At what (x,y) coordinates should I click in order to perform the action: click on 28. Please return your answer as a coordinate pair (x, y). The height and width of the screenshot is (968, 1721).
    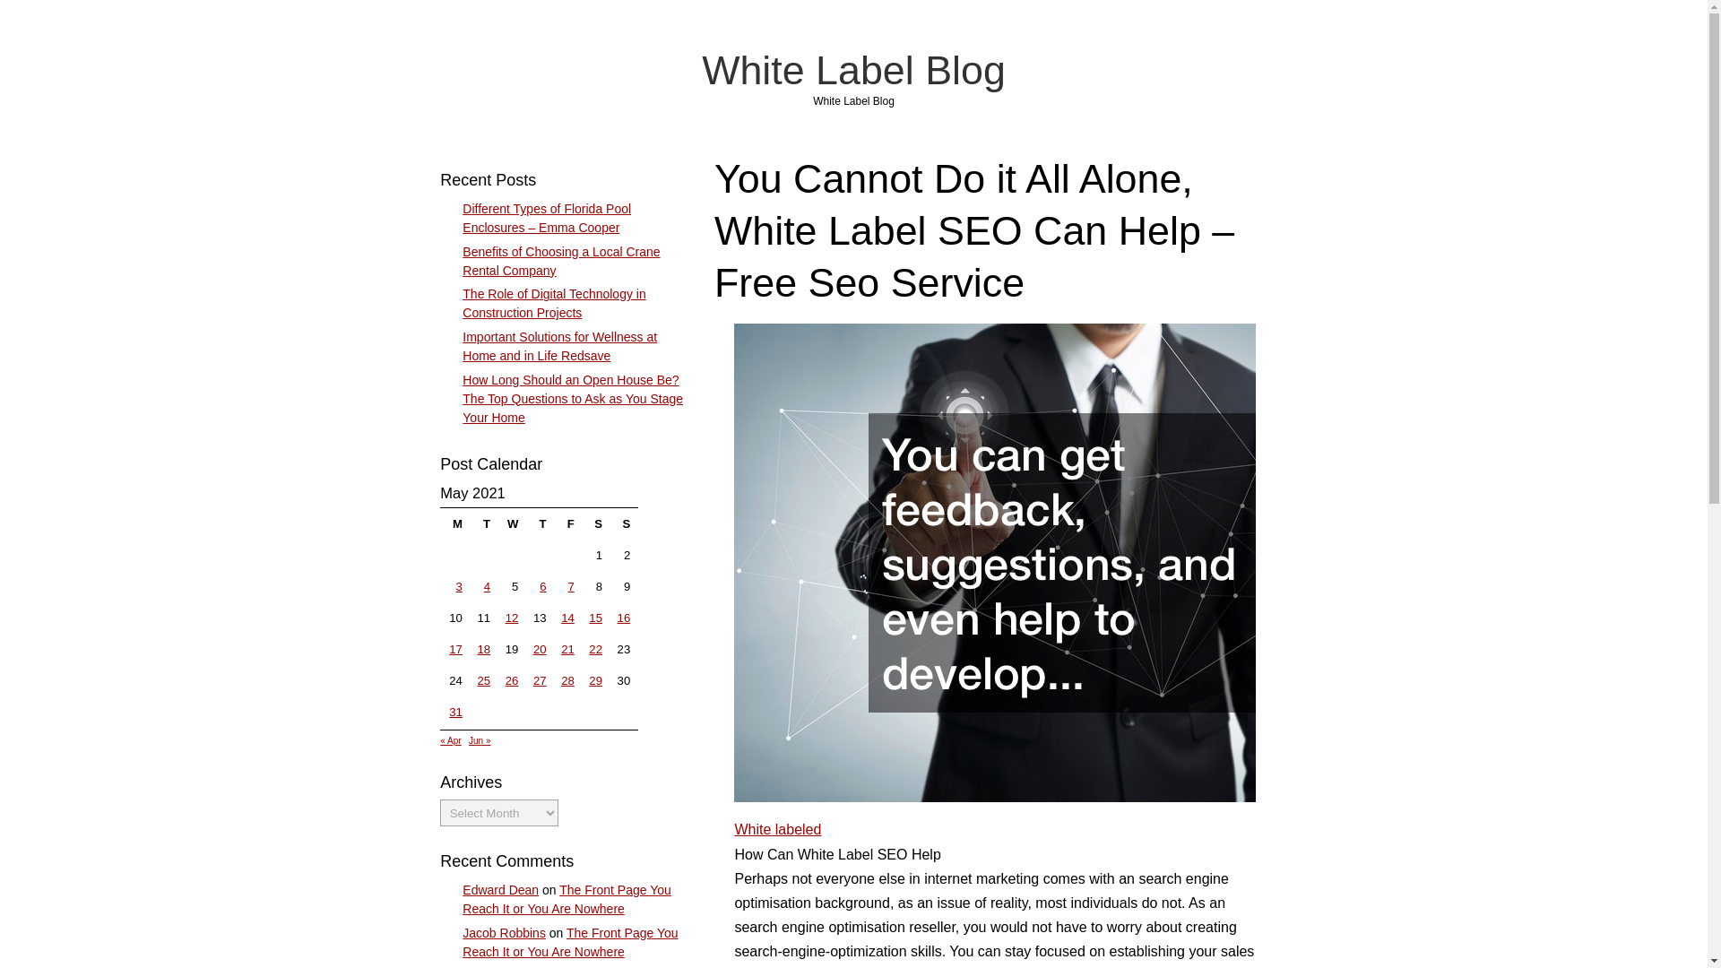
    Looking at the image, I should click on (567, 679).